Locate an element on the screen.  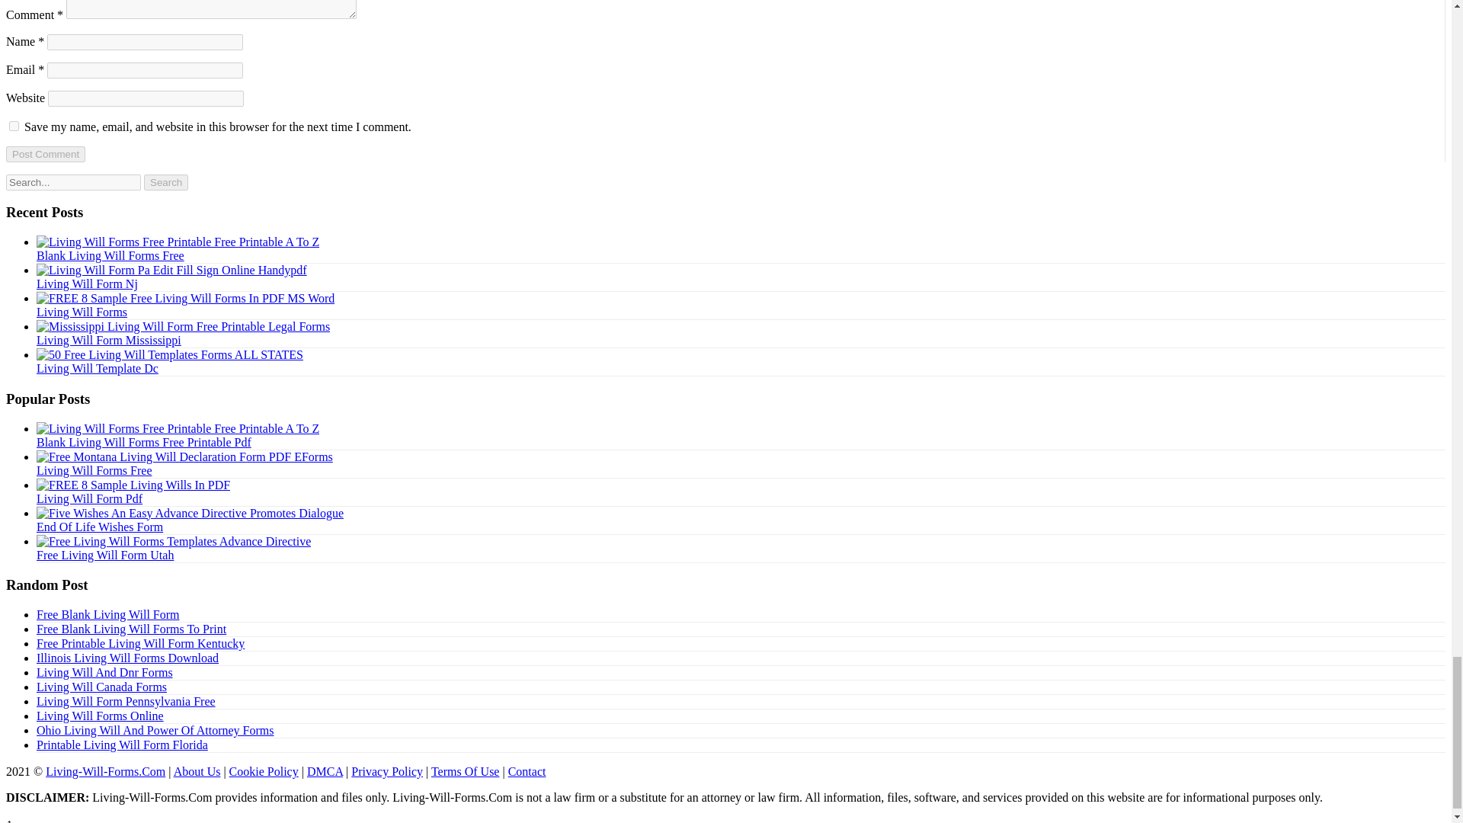
Post Comment is located at coordinates (45, 154).